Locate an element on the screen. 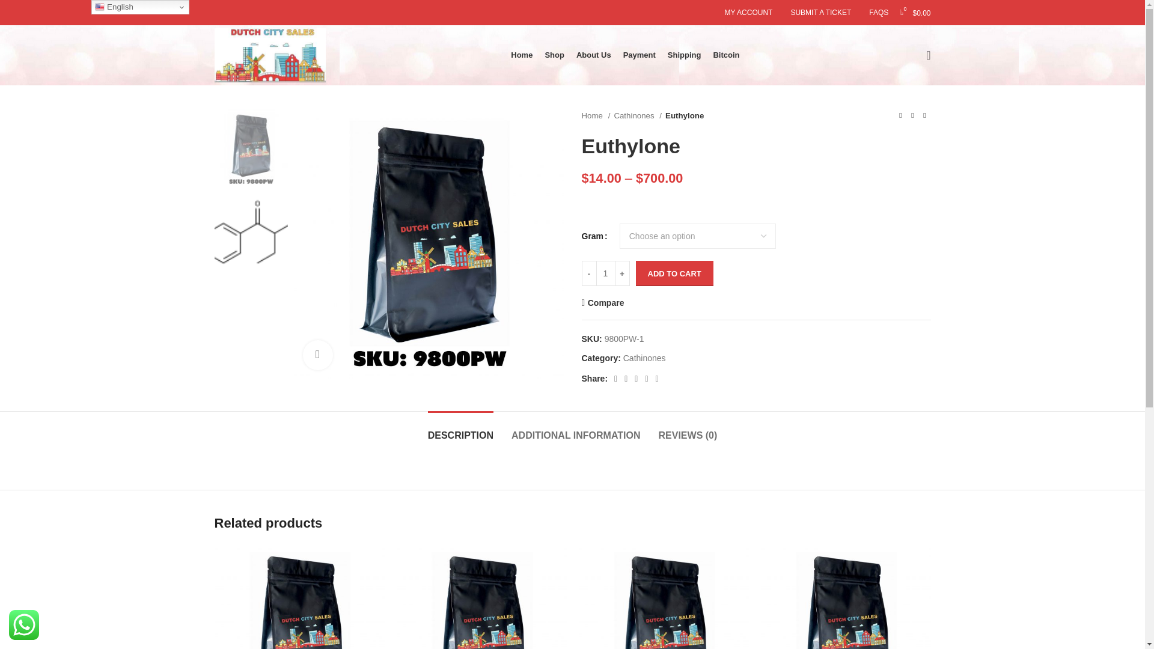 Image resolution: width=1154 pixels, height=649 pixels. Shopping cart is located at coordinates (915, 13).